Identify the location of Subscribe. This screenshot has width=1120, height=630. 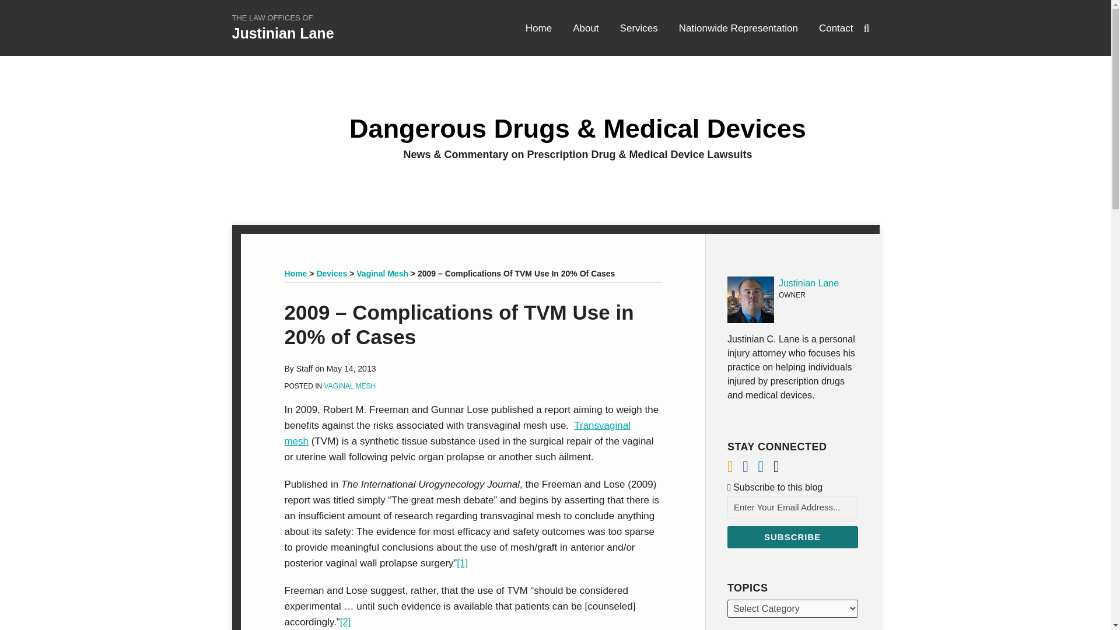
(792, 537).